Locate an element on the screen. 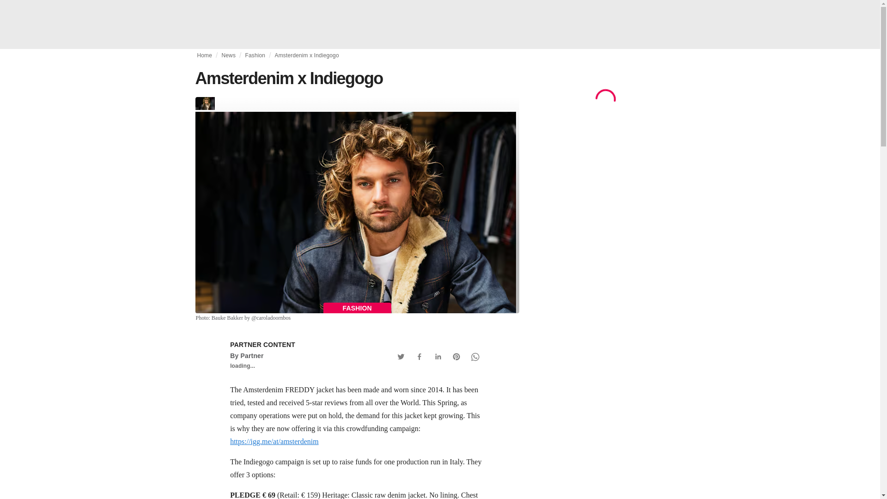 The image size is (887, 499). Home is located at coordinates (204, 55).